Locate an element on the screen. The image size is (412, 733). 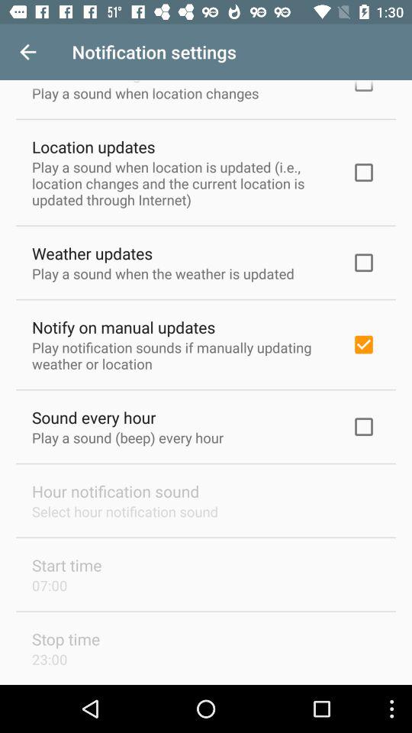
tap play notification sounds item is located at coordinates (182, 355).